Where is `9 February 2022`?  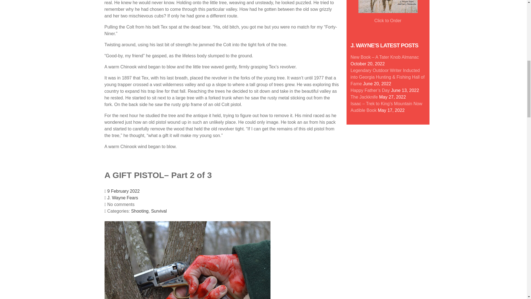
9 February 2022 is located at coordinates (123, 191).